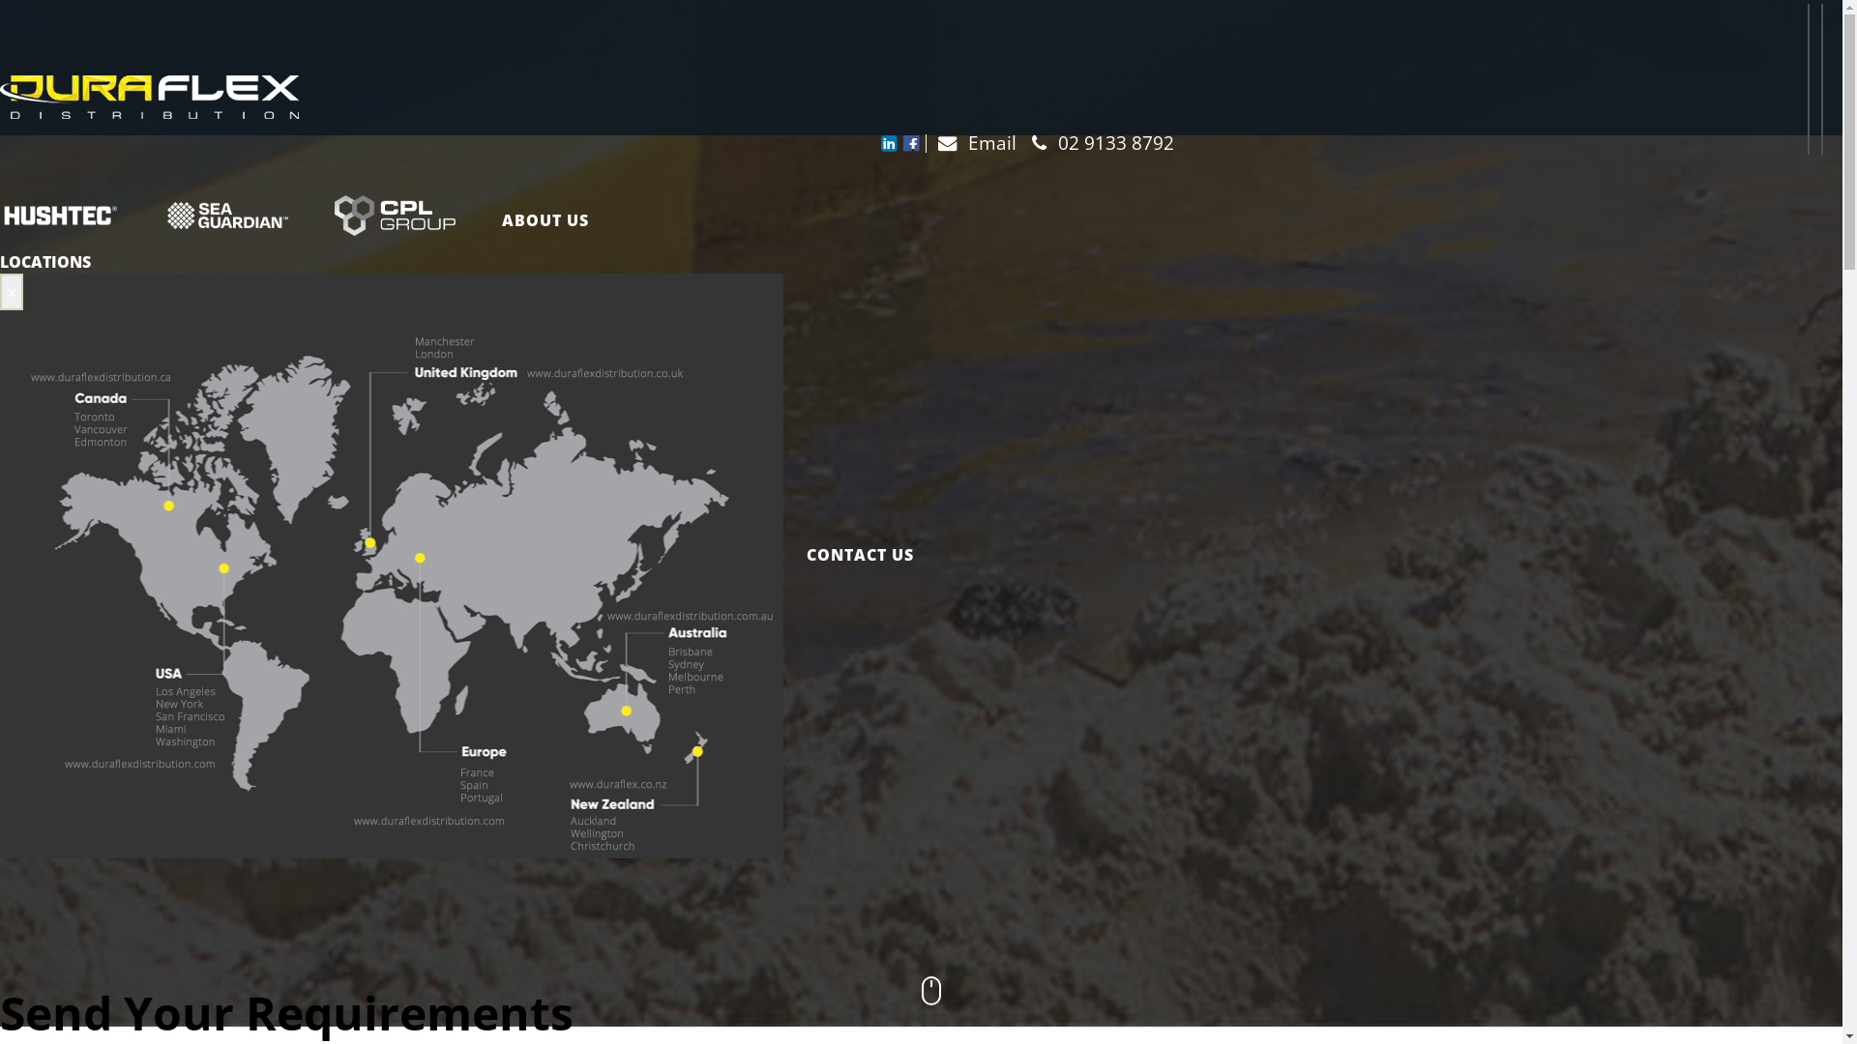  What do you see at coordinates (228, 220) in the screenshot?
I see `GREENTEC ENVIRONMENTAL AU` at bounding box center [228, 220].